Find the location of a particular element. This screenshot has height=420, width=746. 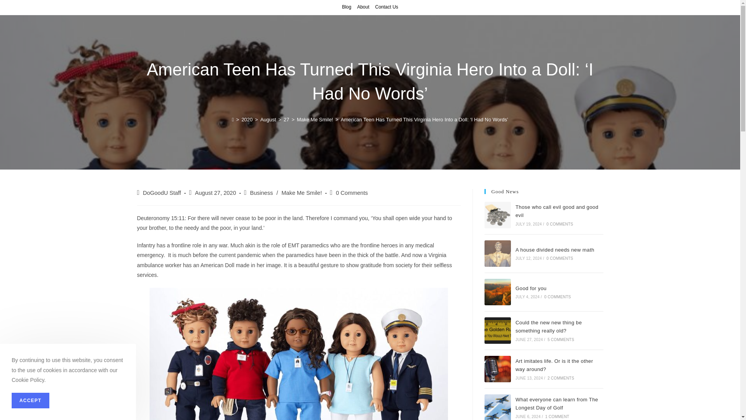

2020 is located at coordinates (247, 120).